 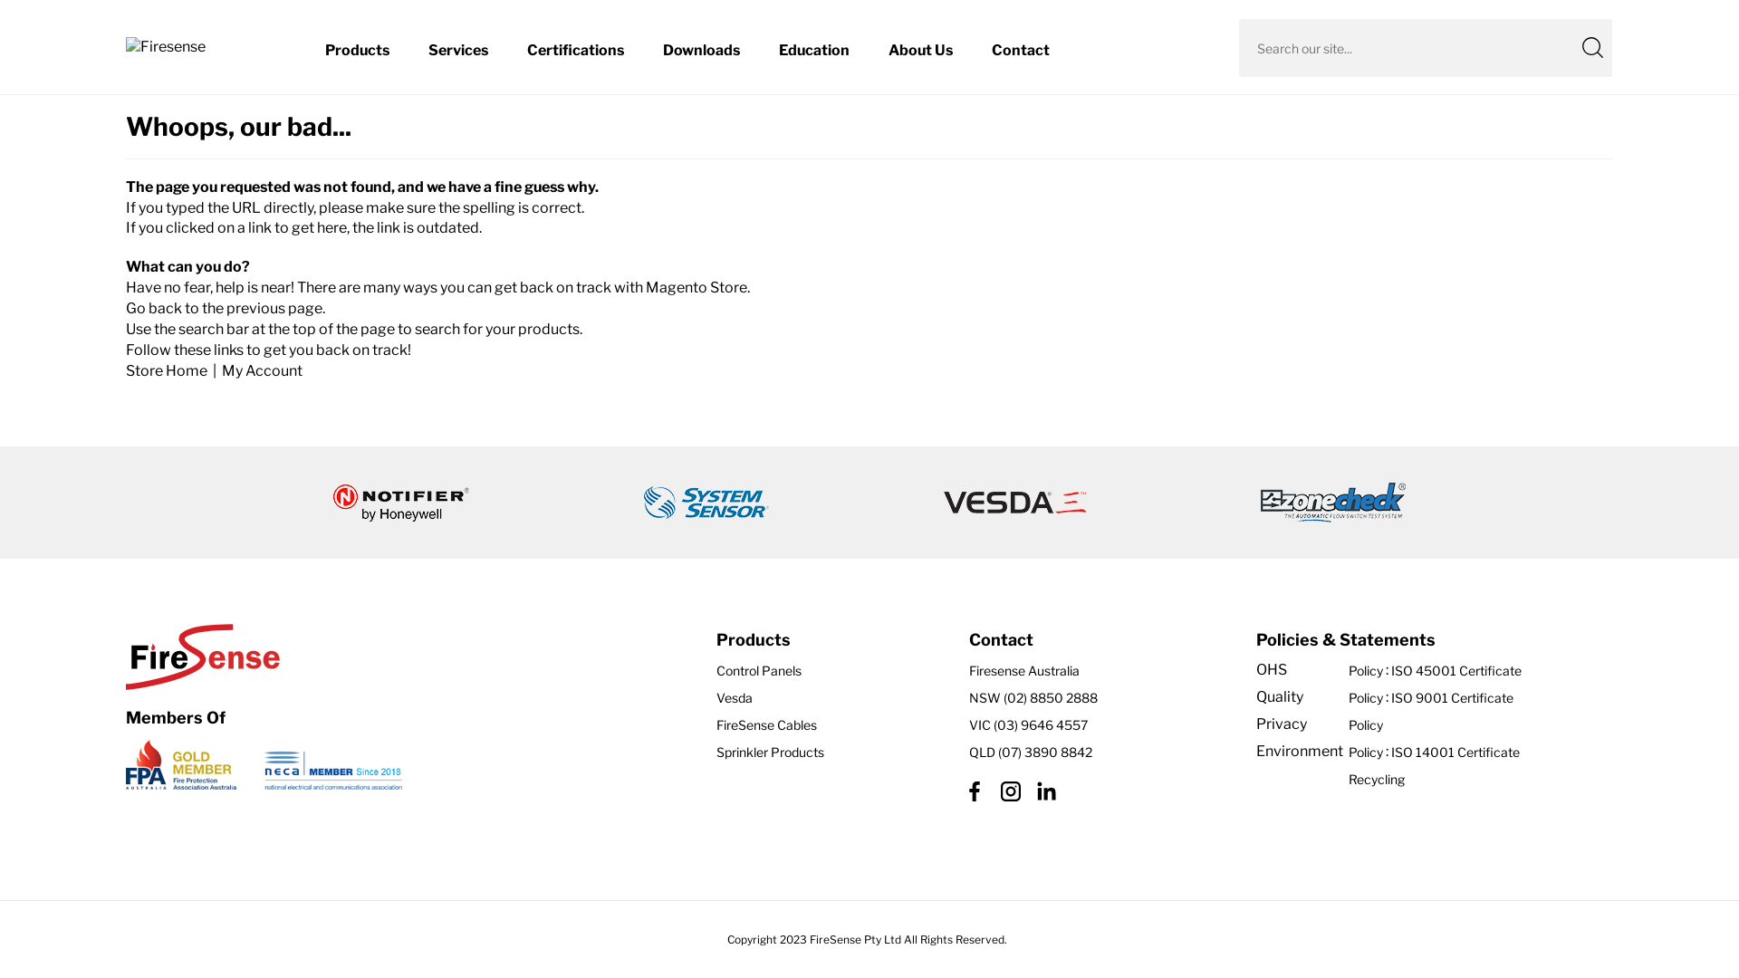 What do you see at coordinates (1366, 671) in the screenshot?
I see `Policy` at bounding box center [1366, 671].